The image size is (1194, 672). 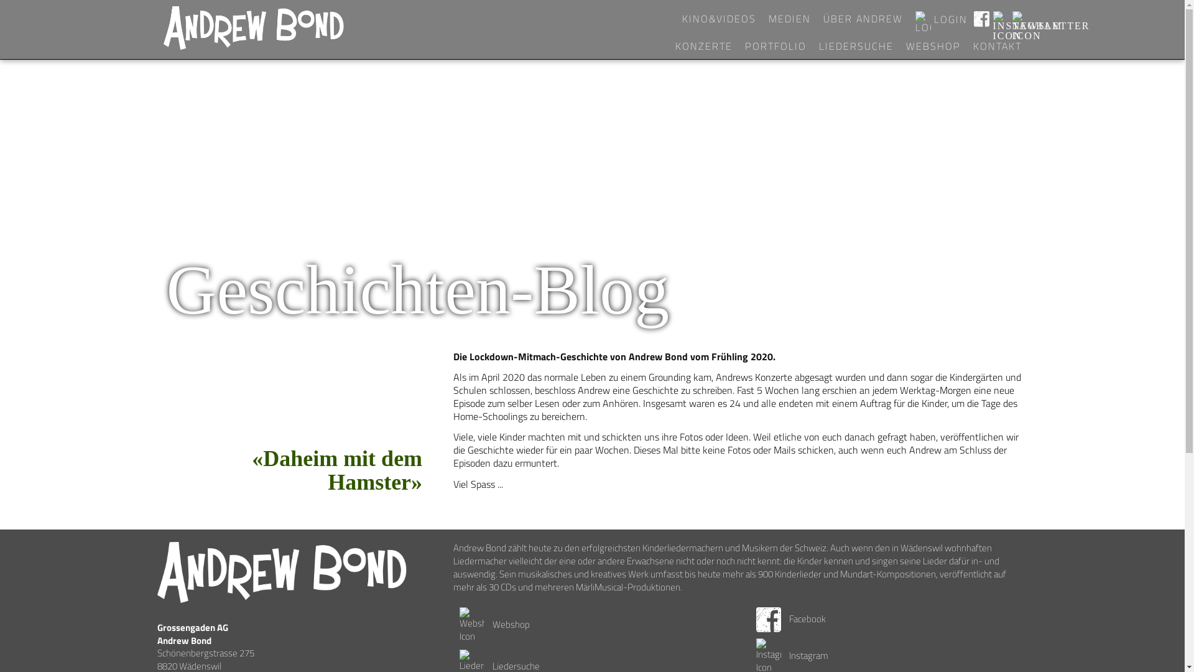 I want to click on WEBSHOP, so click(x=933, y=46).